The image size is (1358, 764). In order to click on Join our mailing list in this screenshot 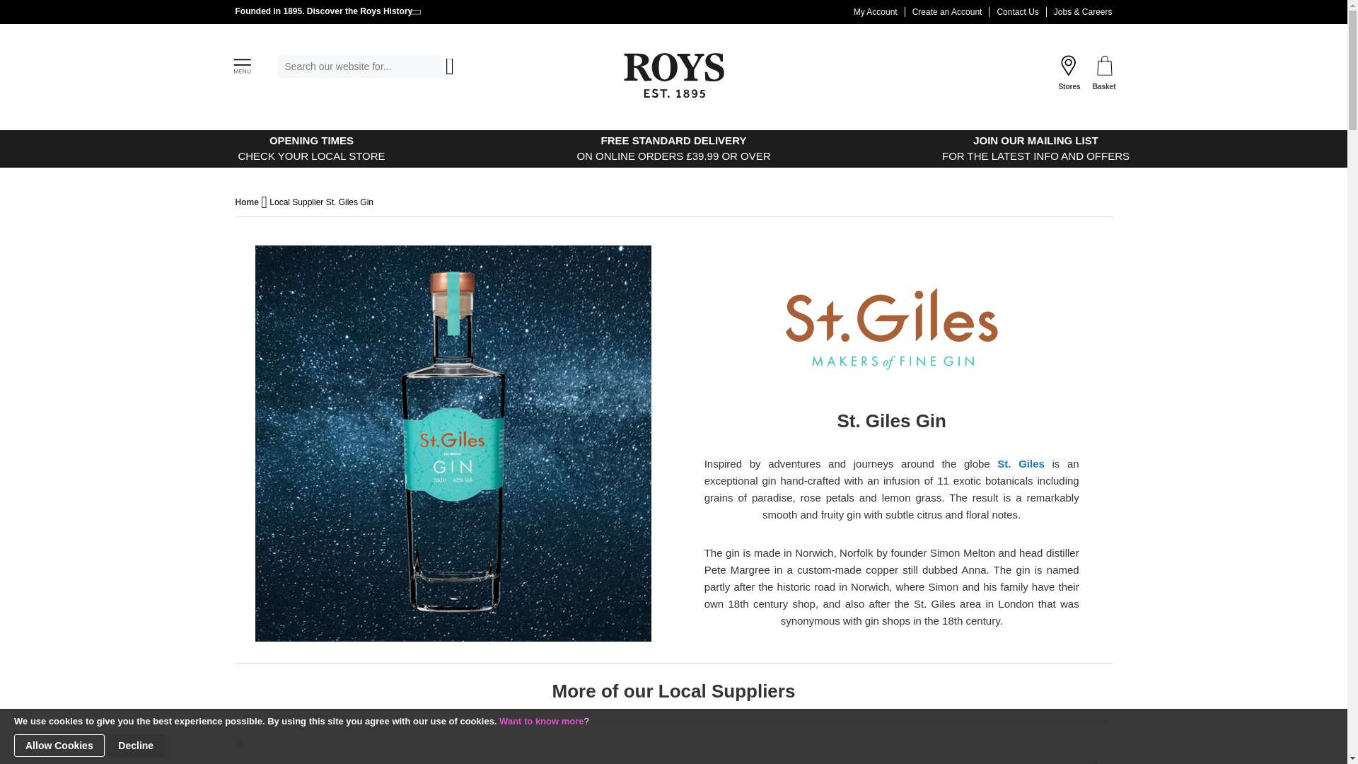, I will do `click(1035, 149)`.